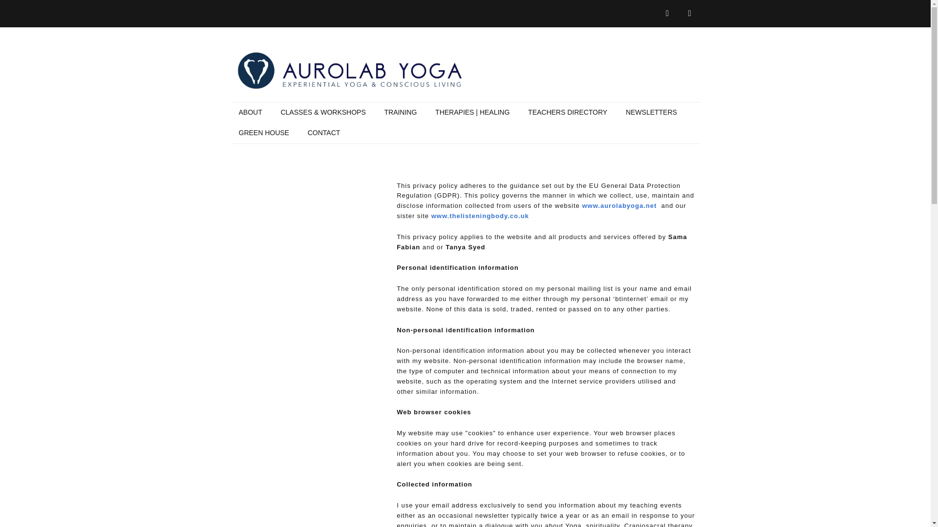 The height and width of the screenshot is (527, 938). Describe the element at coordinates (400, 112) in the screenshot. I see `TRAINING` at that location.